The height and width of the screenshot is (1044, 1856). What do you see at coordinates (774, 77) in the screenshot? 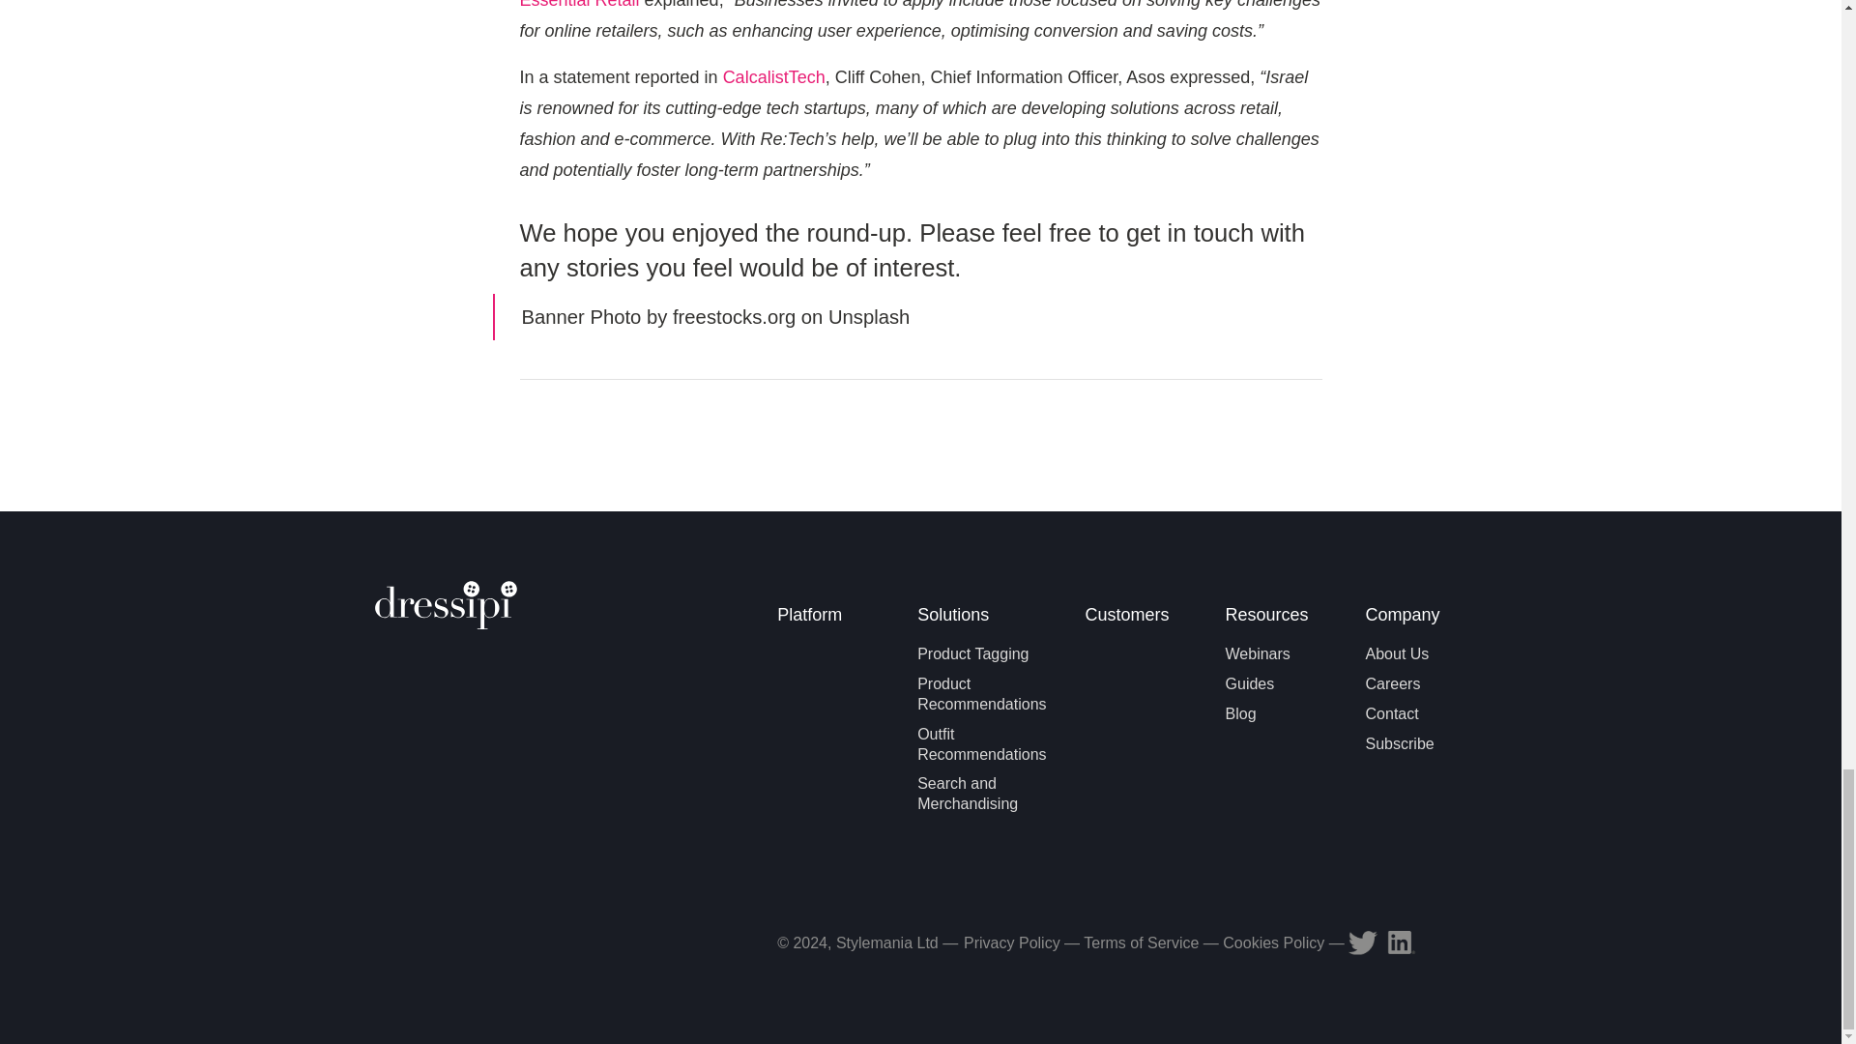
I see `CalcalistTech` at bounding box center [774, 77].